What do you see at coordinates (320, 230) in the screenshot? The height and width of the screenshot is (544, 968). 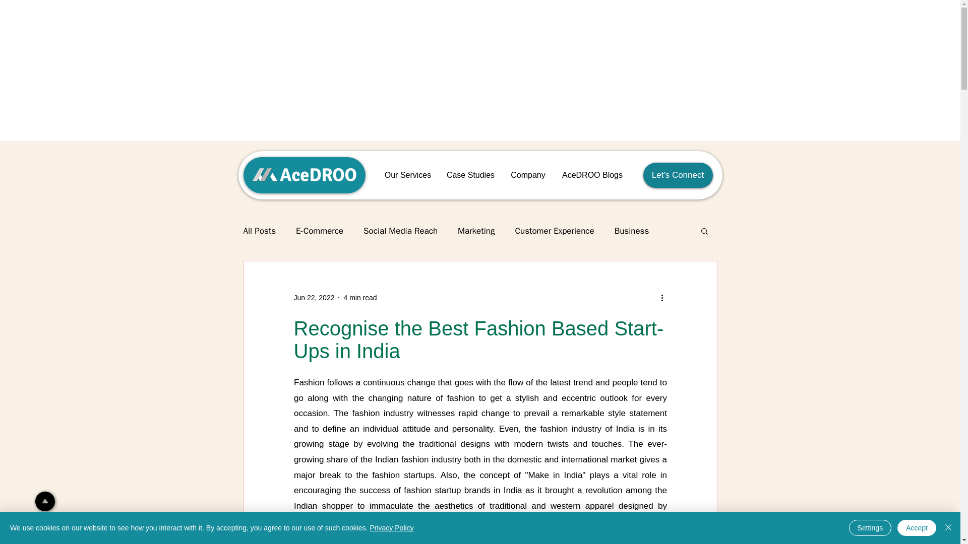 I see `E-Commerce` at bounding box center [320, 230].